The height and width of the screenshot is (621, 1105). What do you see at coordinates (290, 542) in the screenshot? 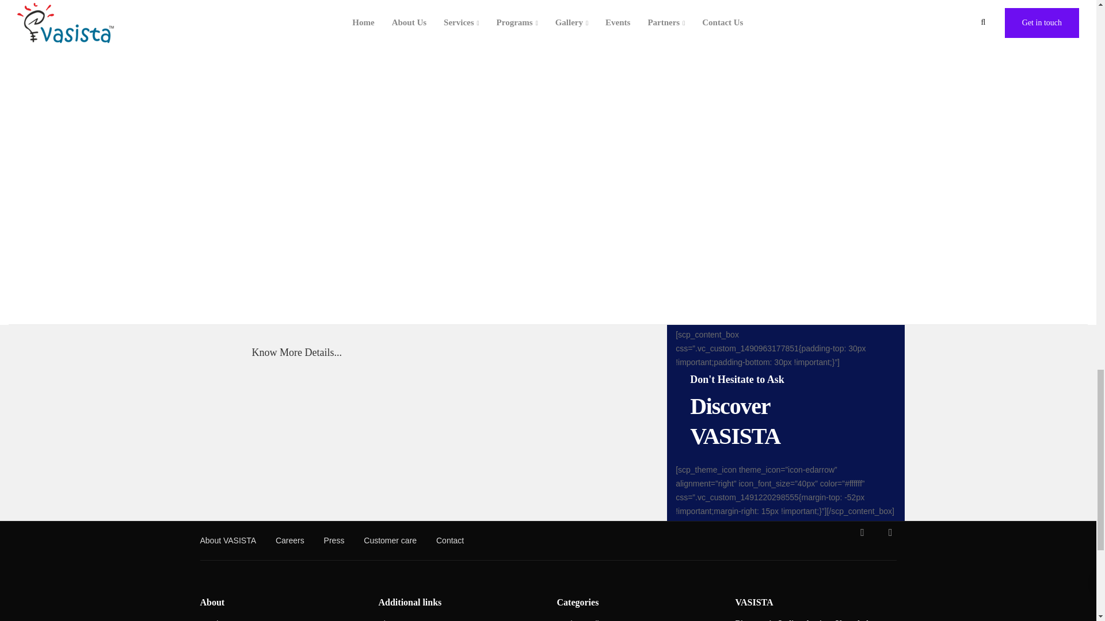
I see `Careers` at bounding box center [290, 542].